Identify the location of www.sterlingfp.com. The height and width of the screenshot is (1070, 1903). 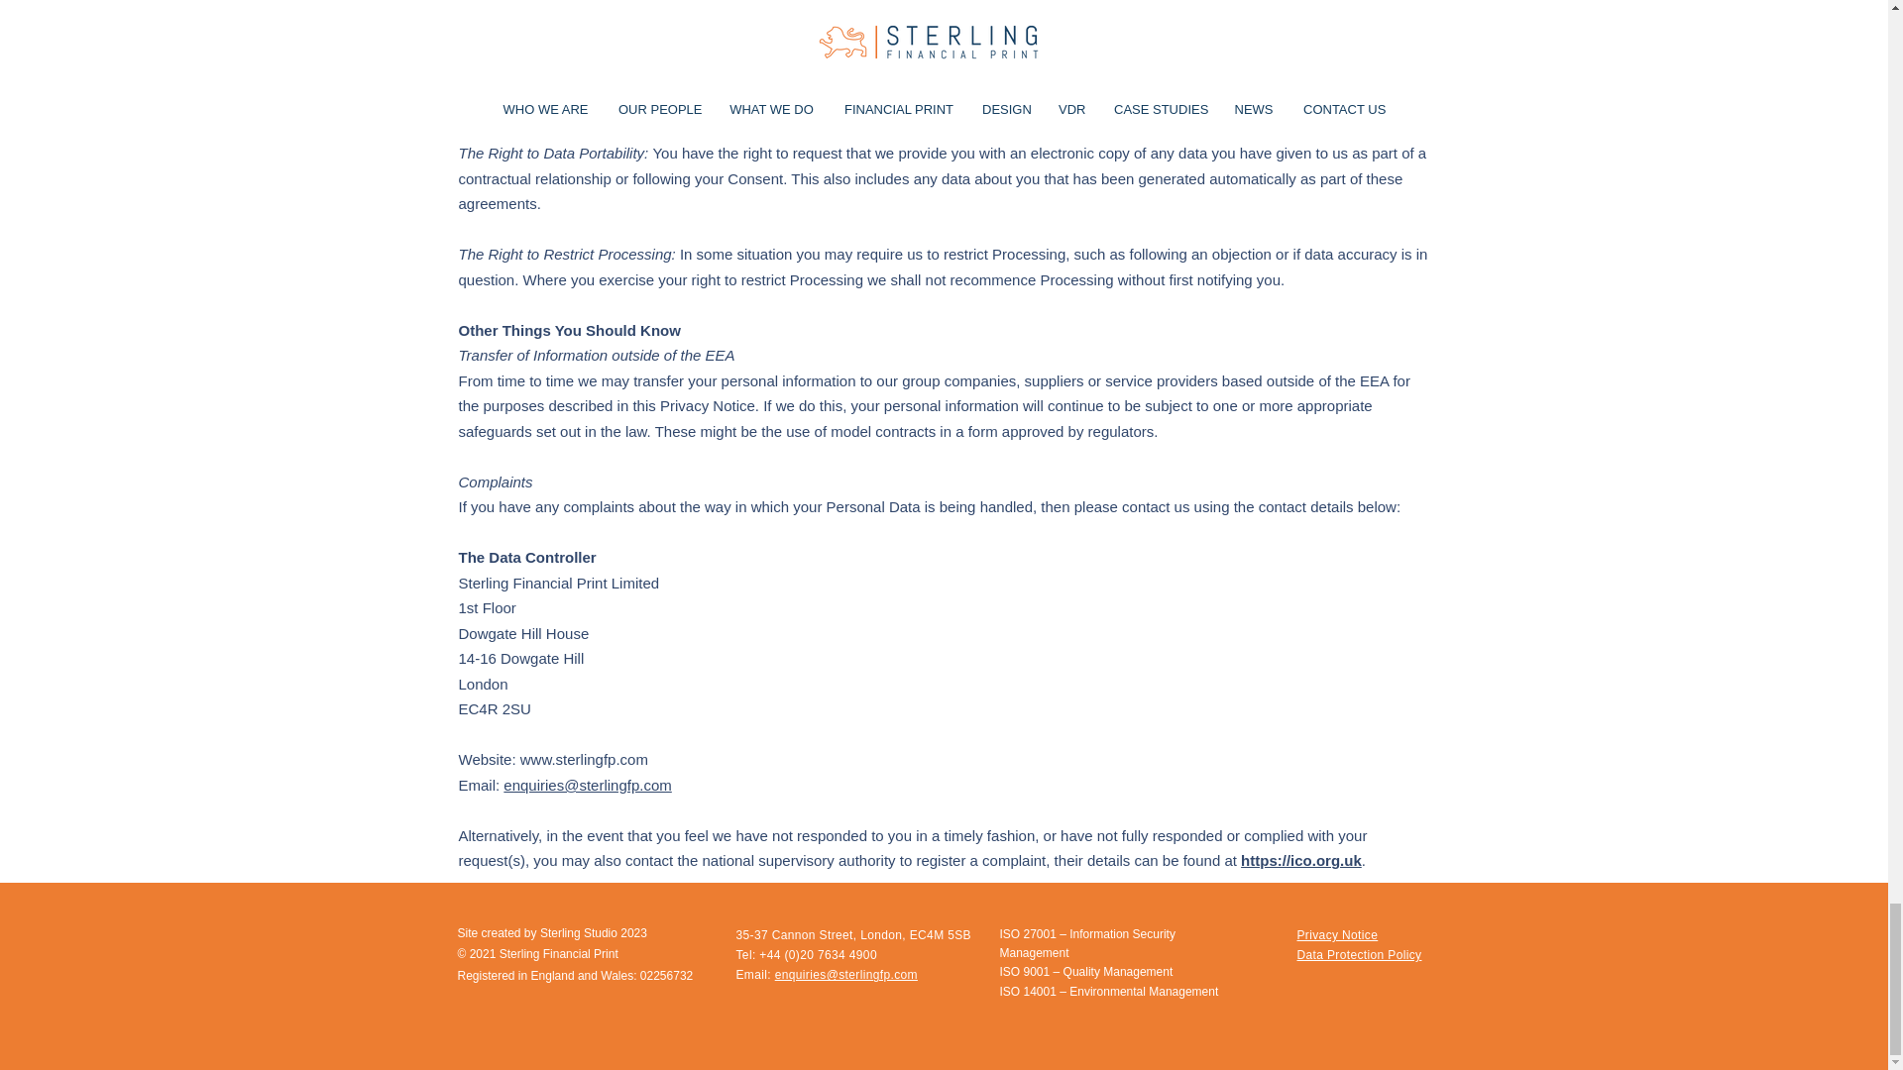
(584, 759).